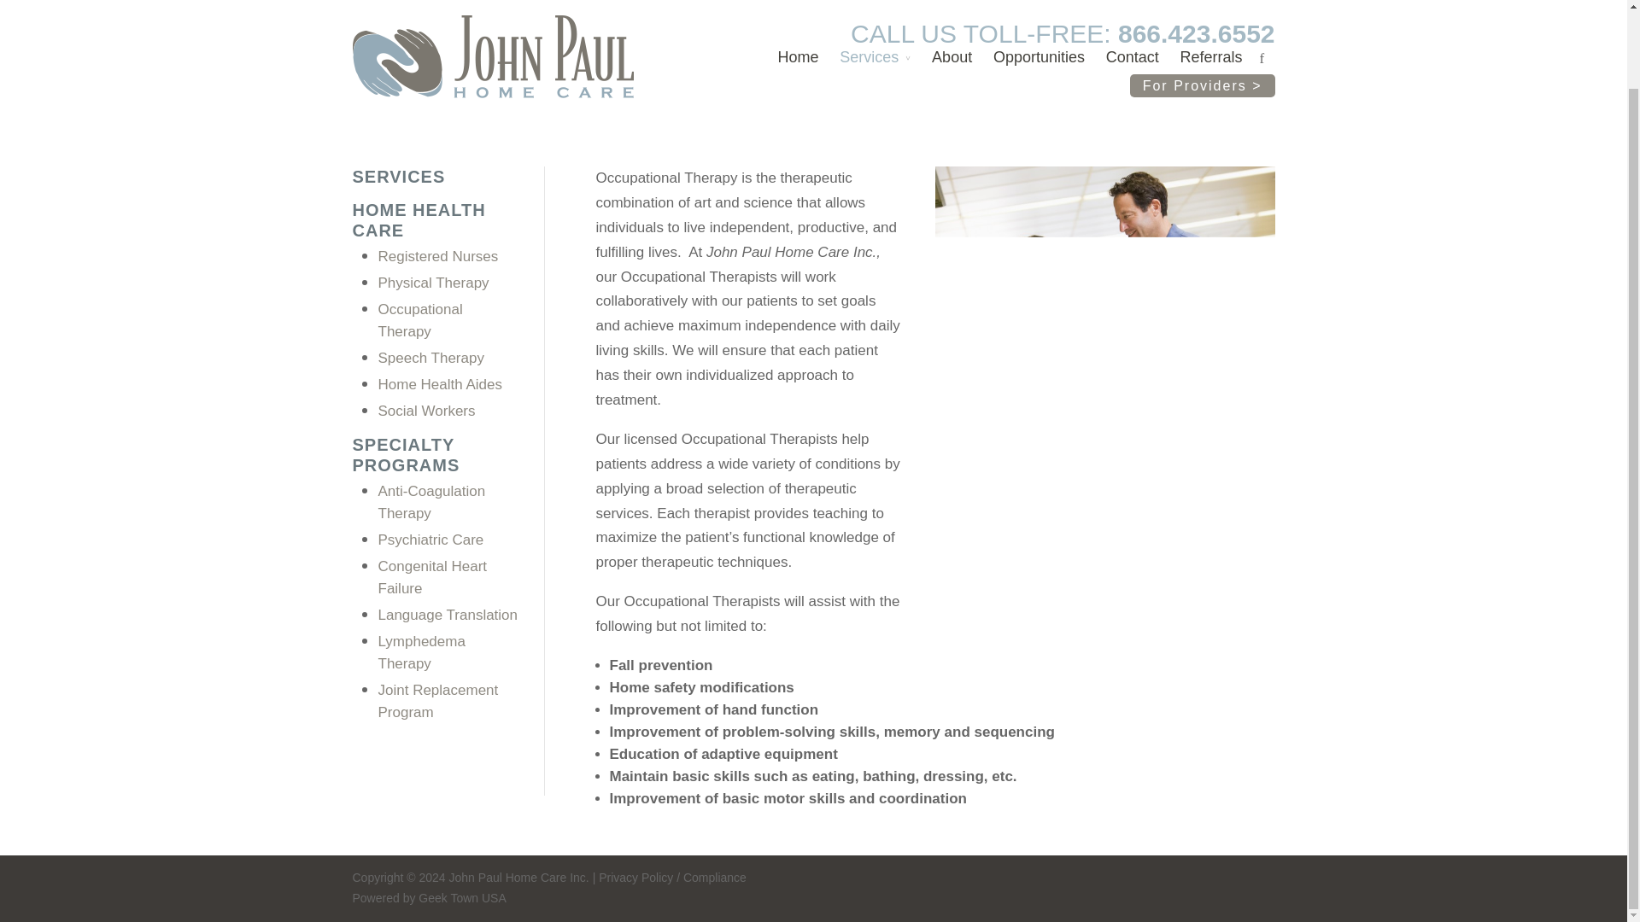  Describe the element at coordinates (439, 384) in the screenshot. I see `Home Health Aides` at that location.